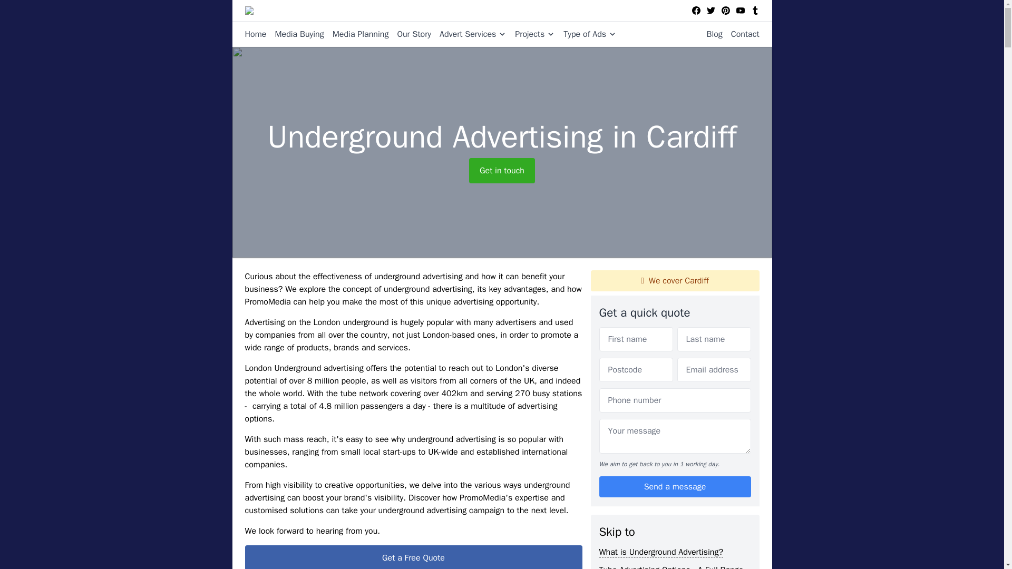  Describe the element at coordinates (295, 34) in the screenshot. I see `Media Buying` at that location.